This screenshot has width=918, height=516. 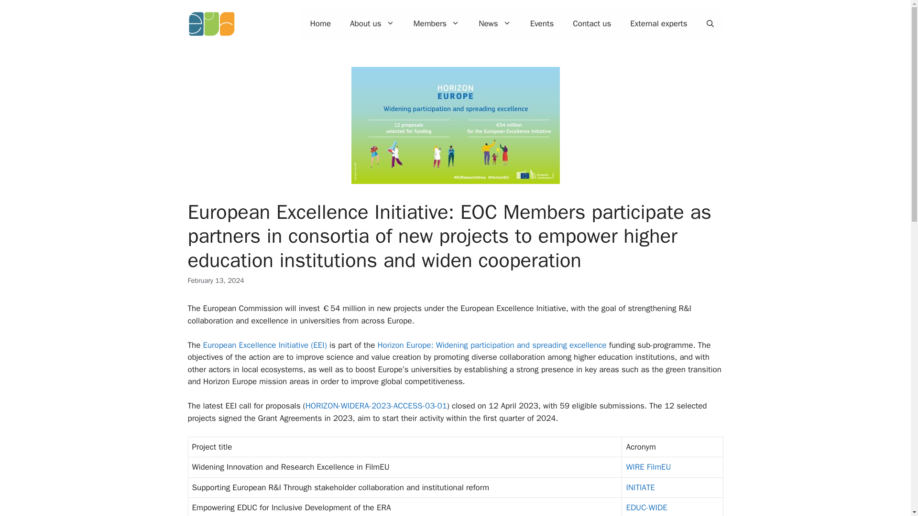 What do you see at coordinates (372, 24) in the screenshot?
I see `About us` at bounding box center [372, 24].